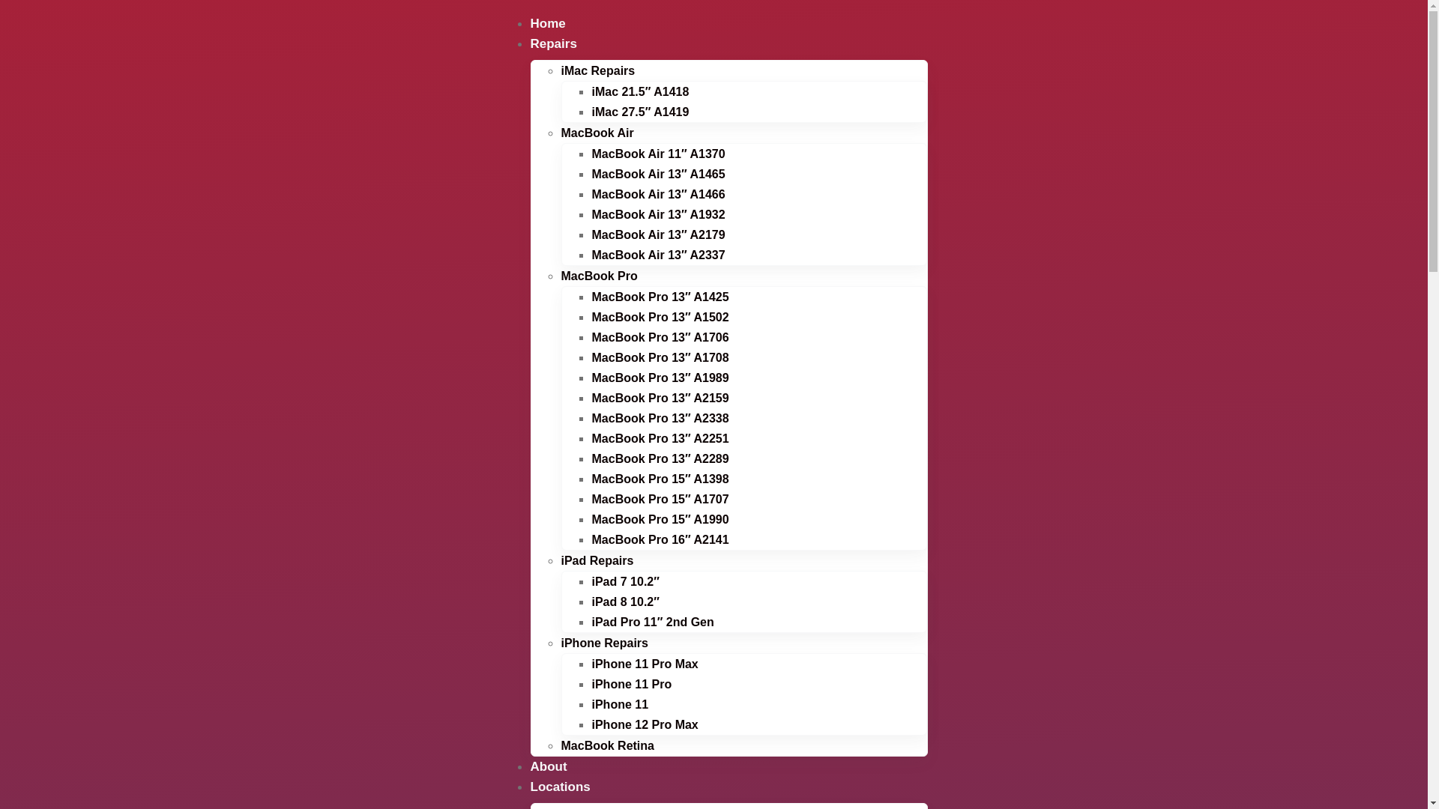 Image resolution: width=1439 pixels, height=809 pixels. Describe the element at coordinates (549, 24) in the screenshot. I see `Home` at that location.